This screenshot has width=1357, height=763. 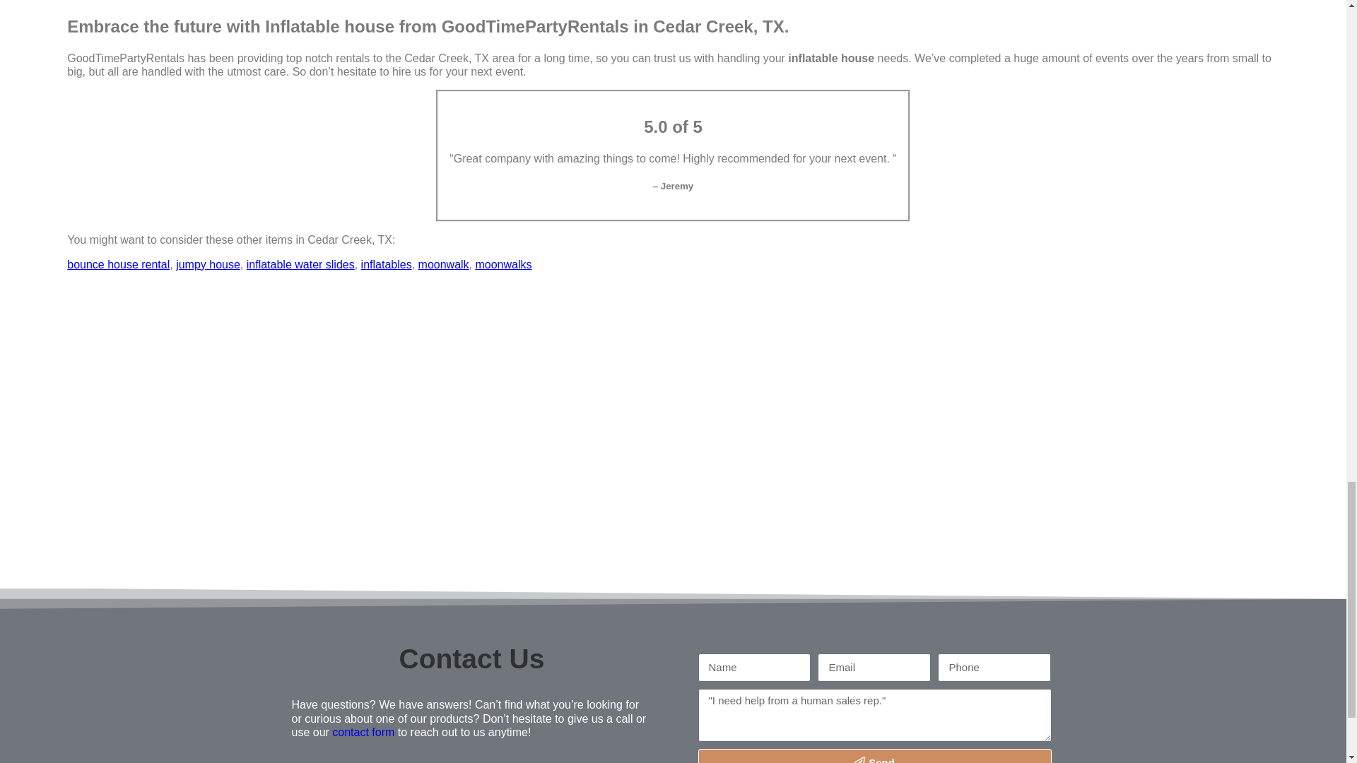 What do you see at coordinates (363, 732) in the screenshot?
I see `contact form` at bounding box center [363, 732].